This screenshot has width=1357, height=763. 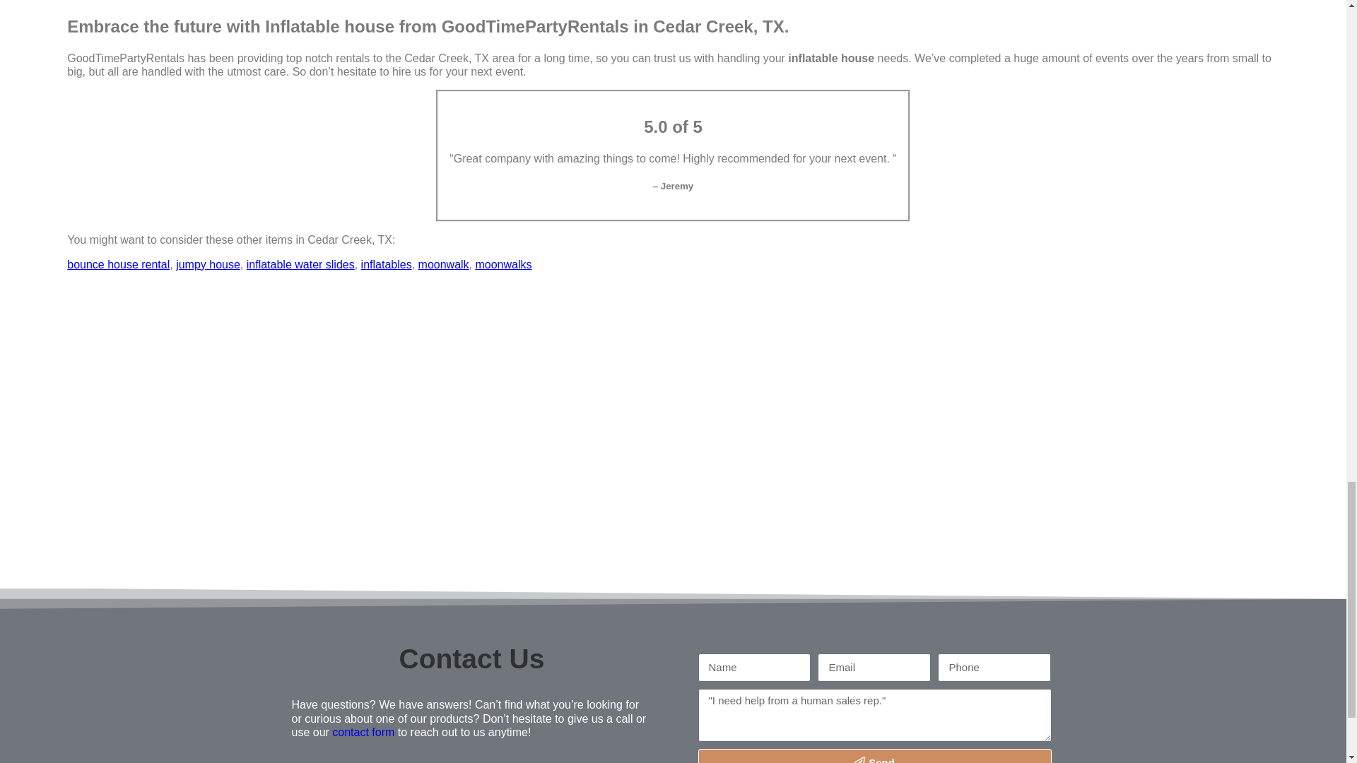 What do you see at coordinates (363, 732) in the screenshot?
I see `contact form` at bounding box center [363, 732].